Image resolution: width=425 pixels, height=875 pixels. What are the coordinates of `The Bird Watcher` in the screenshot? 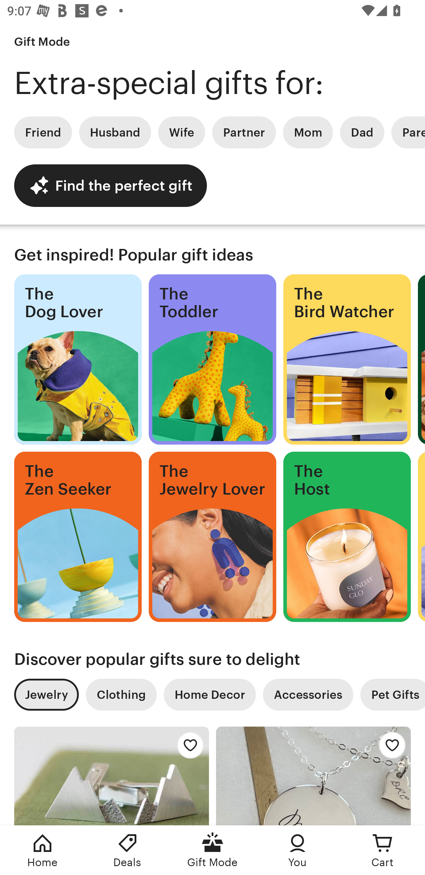 It's located at (347, 359).